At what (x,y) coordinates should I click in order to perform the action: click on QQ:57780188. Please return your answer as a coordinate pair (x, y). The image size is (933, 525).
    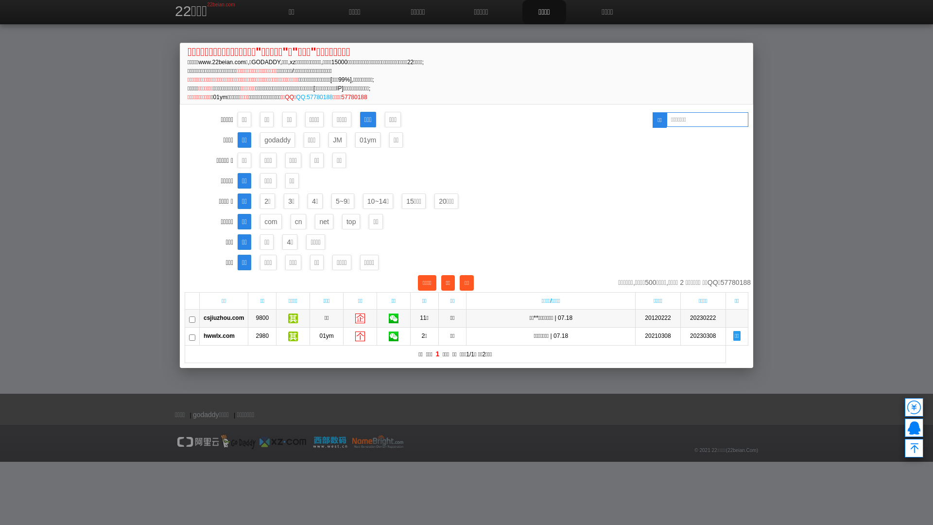
    Looking at the image, I should click on (314, 97).